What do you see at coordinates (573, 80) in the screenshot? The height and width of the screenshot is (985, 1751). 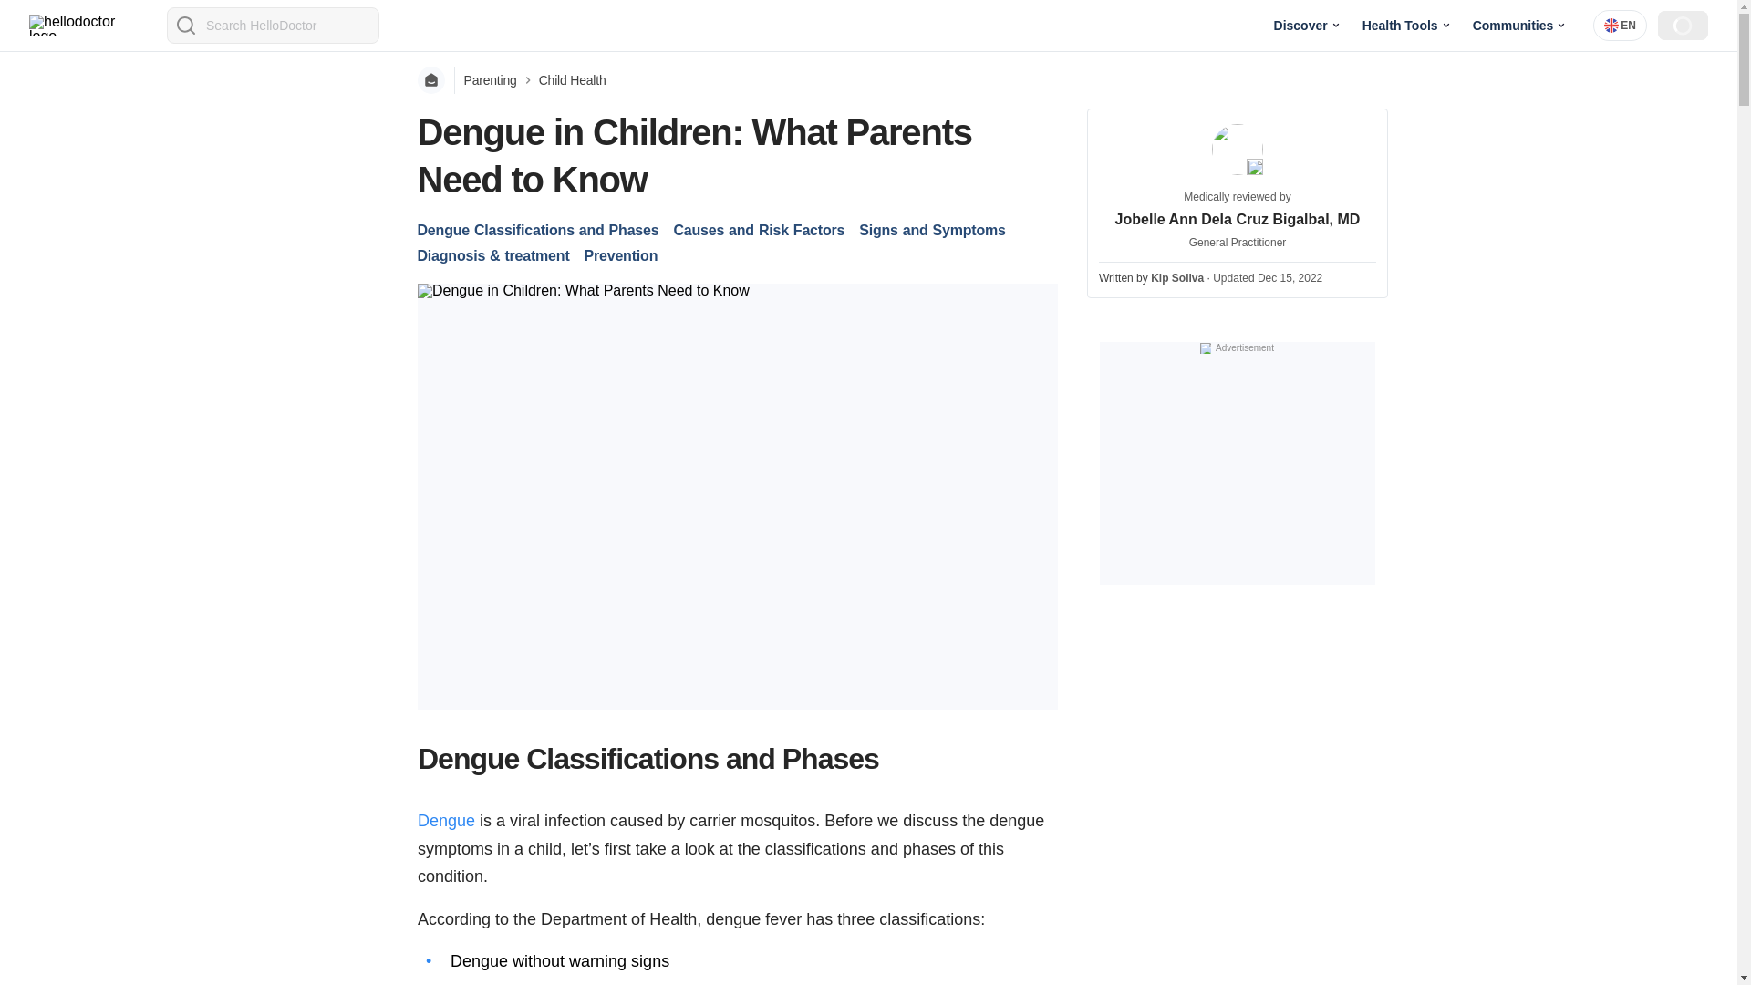 I see `Child Health` at bounding box center [573, 80].